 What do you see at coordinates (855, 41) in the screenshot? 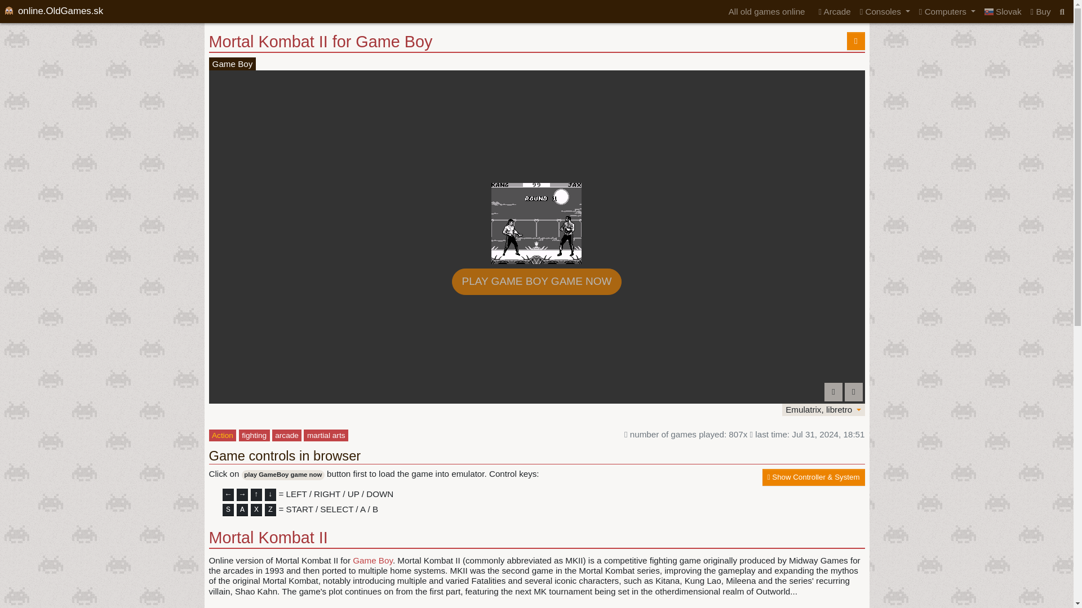
I see `Back to Game Boy Games` at bounding box center [855, 41].